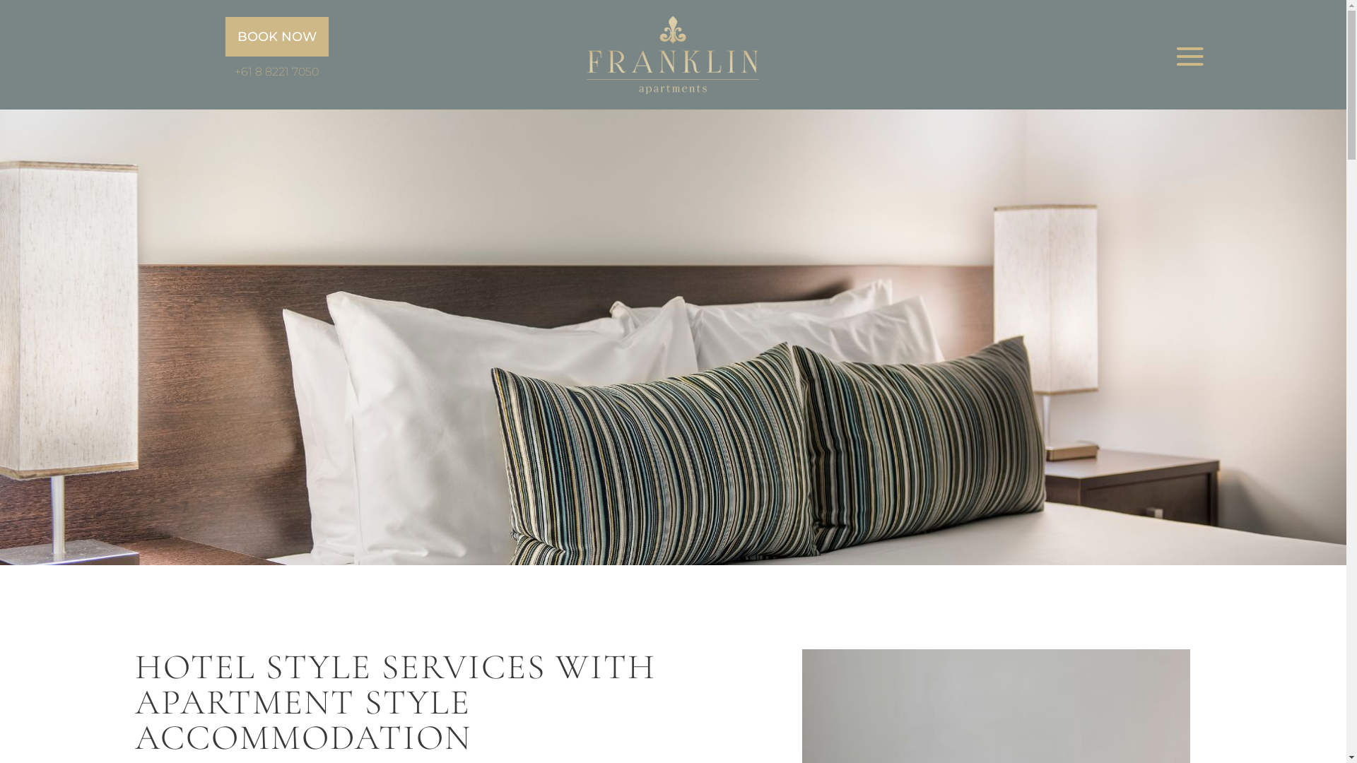  Describe the element at coordinates (277, 72) in the screenshot. I see `+61 8 8221 7050` at that location.